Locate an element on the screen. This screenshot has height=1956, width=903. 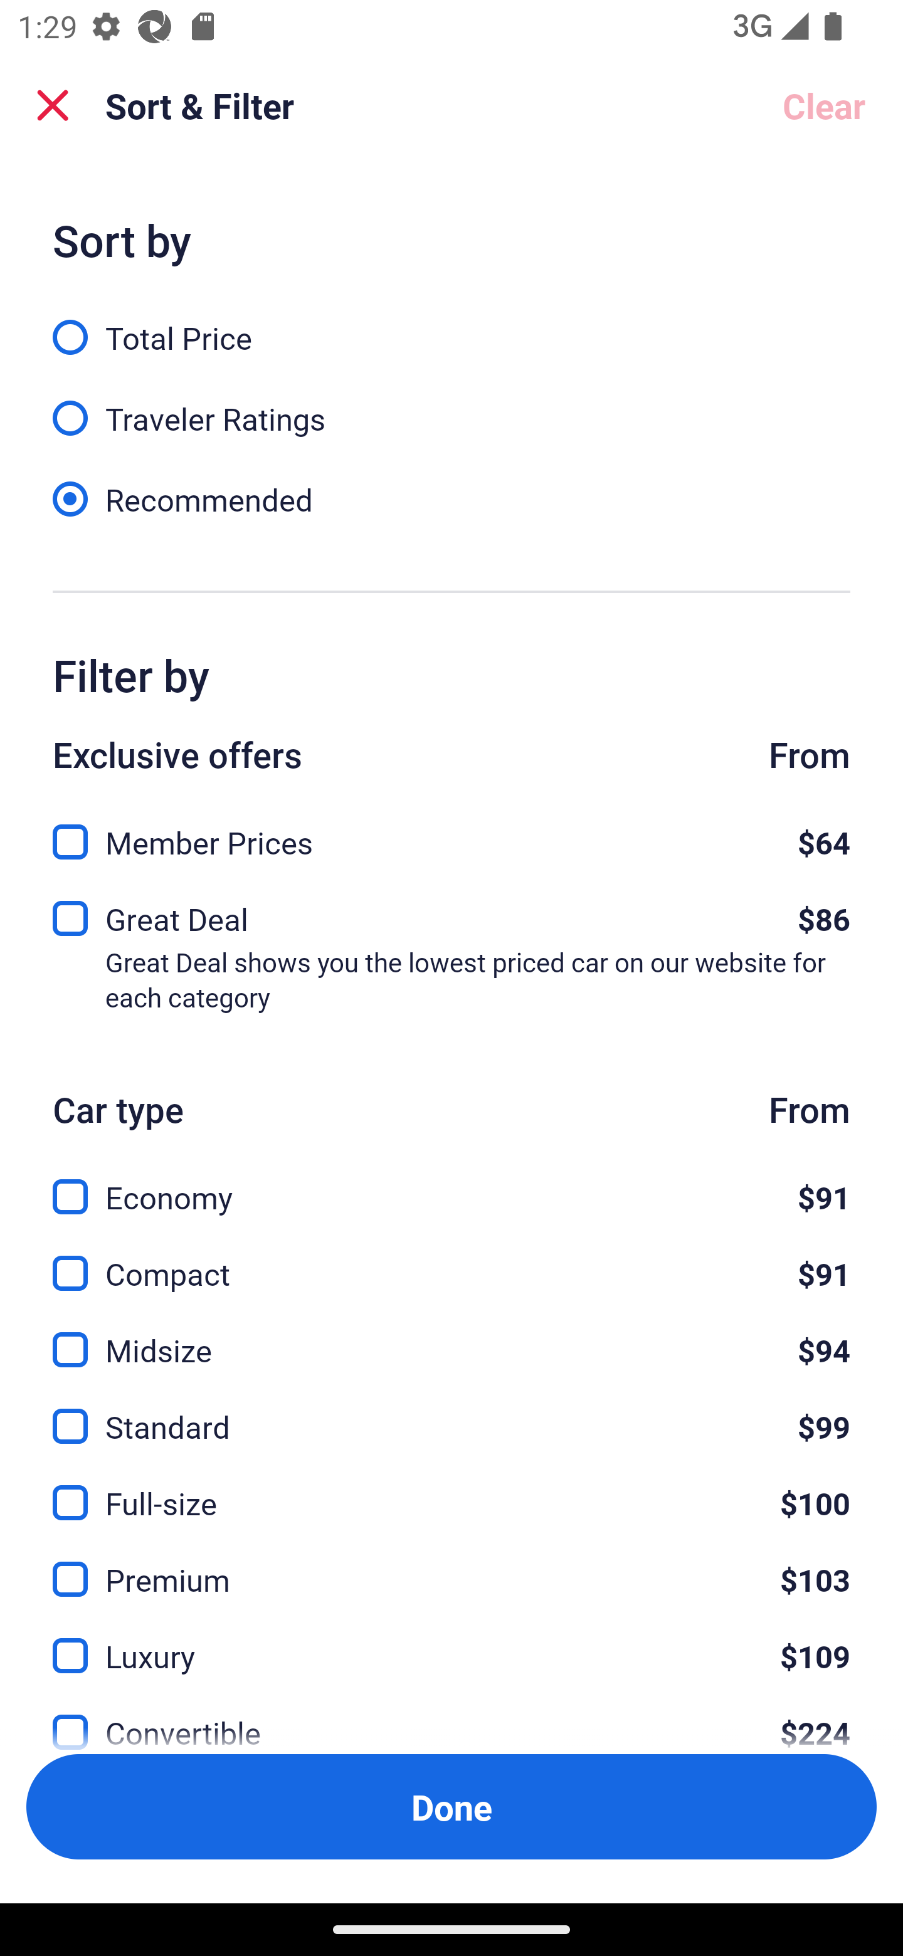
Convertible, $224 Convertible $224 is located at coordinates (451, 1717).